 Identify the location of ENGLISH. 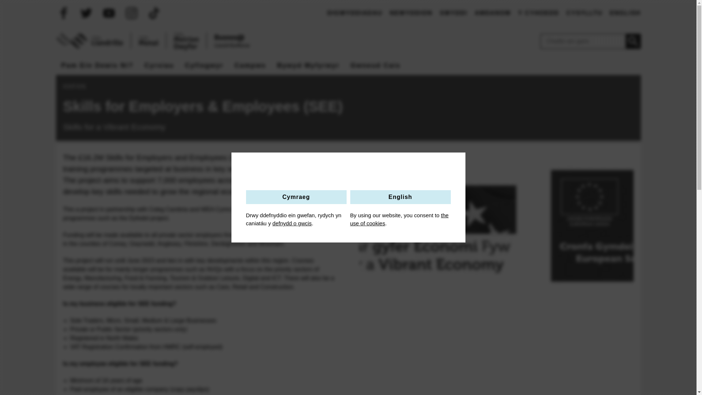
(625, 13).